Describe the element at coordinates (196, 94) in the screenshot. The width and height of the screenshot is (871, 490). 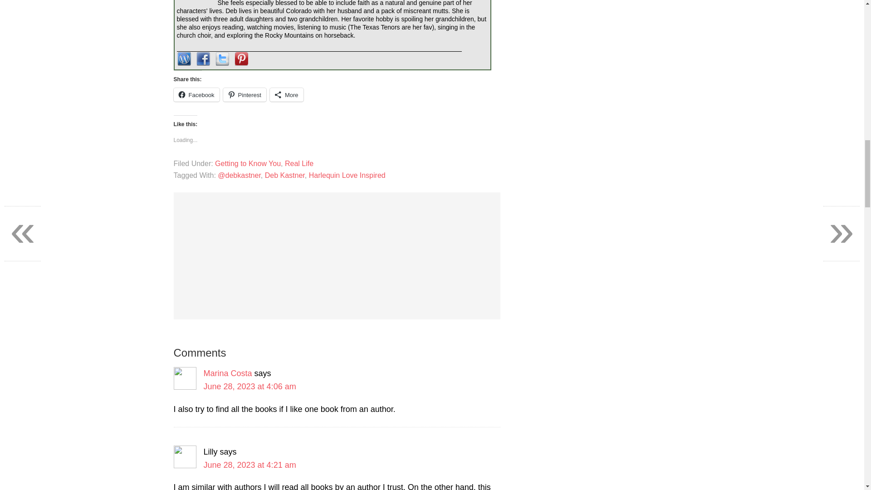
I see `Facebook` at that location.